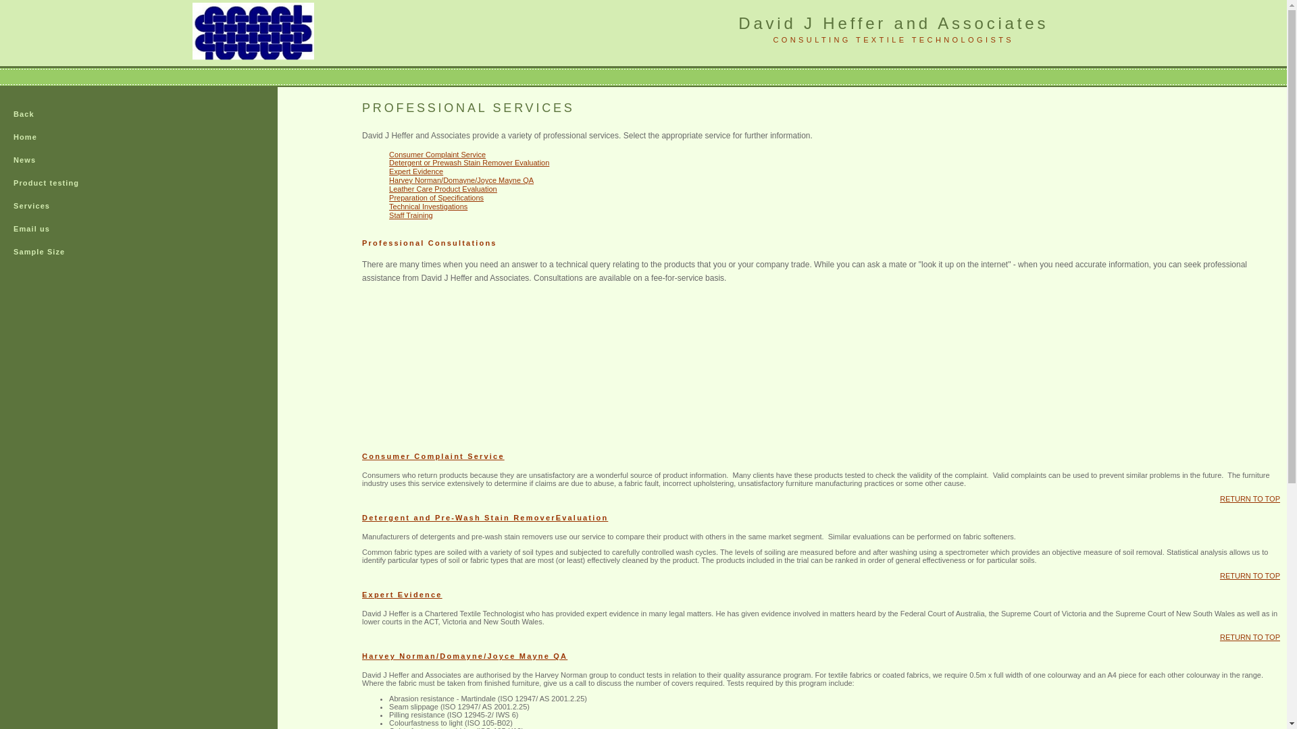  What do you see at coordinates (55, 138) in the screenshot?
I see `Home` at bounding box center [55, 138].